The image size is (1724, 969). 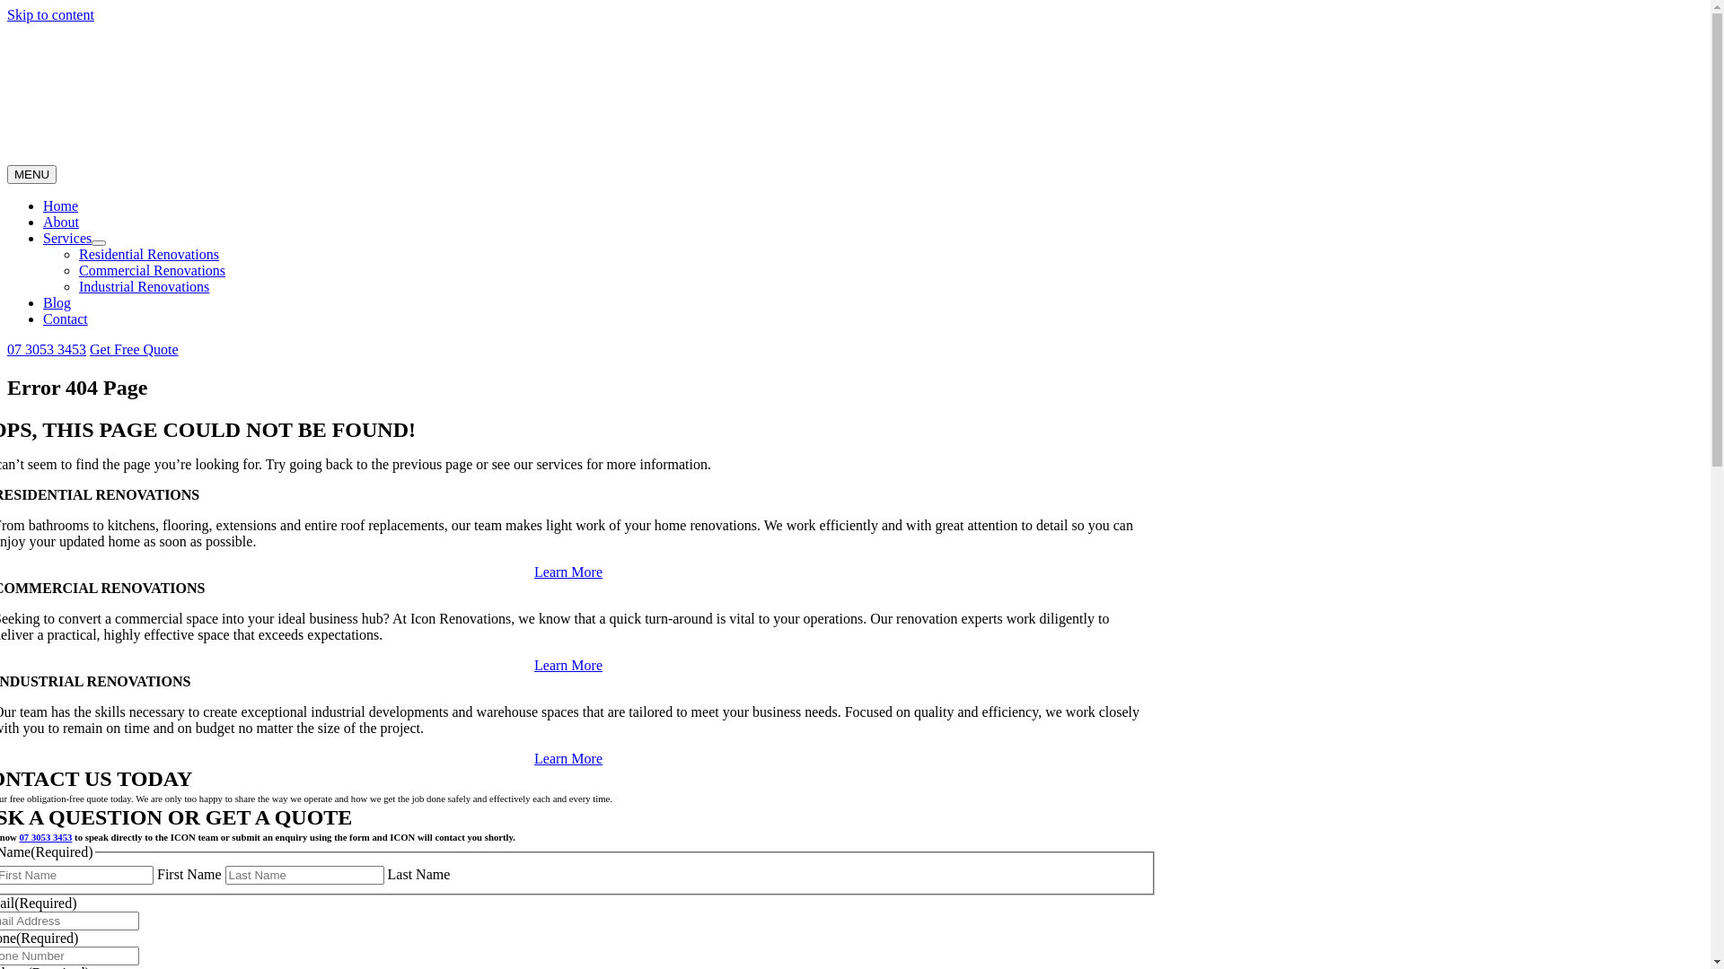 I want to click on MENU, so click(x=32, y=174).